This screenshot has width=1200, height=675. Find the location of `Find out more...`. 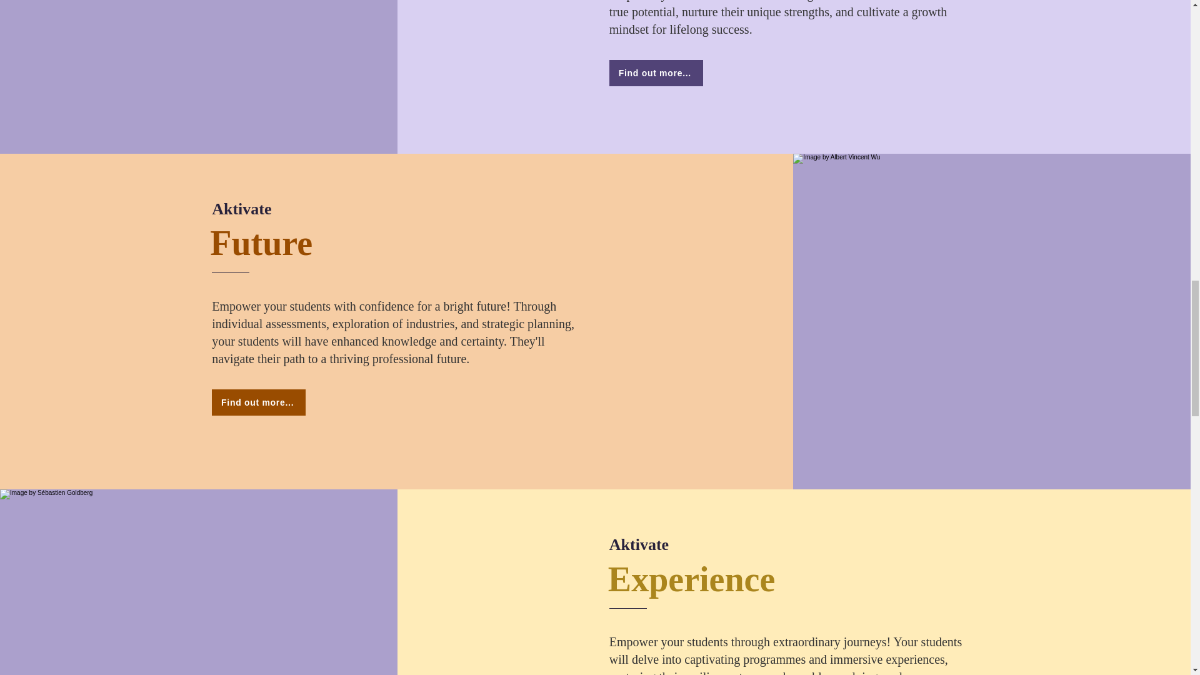

Find out more... is located at coordinates (259, 402).